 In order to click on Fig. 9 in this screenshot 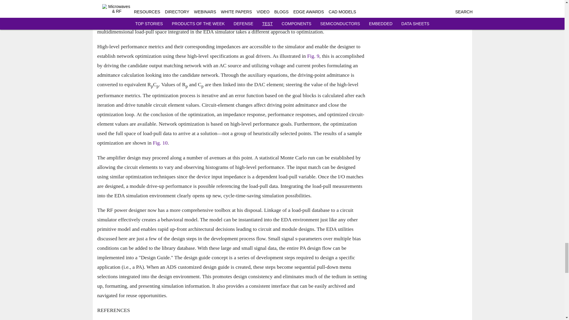, I will do `click(313, 56)`.